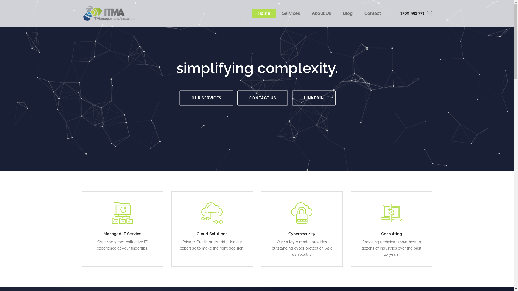 The image size is (518, 291). Describe the element at coordinates (392, 229) in the screenshot. I see `READ MORE` at that location.